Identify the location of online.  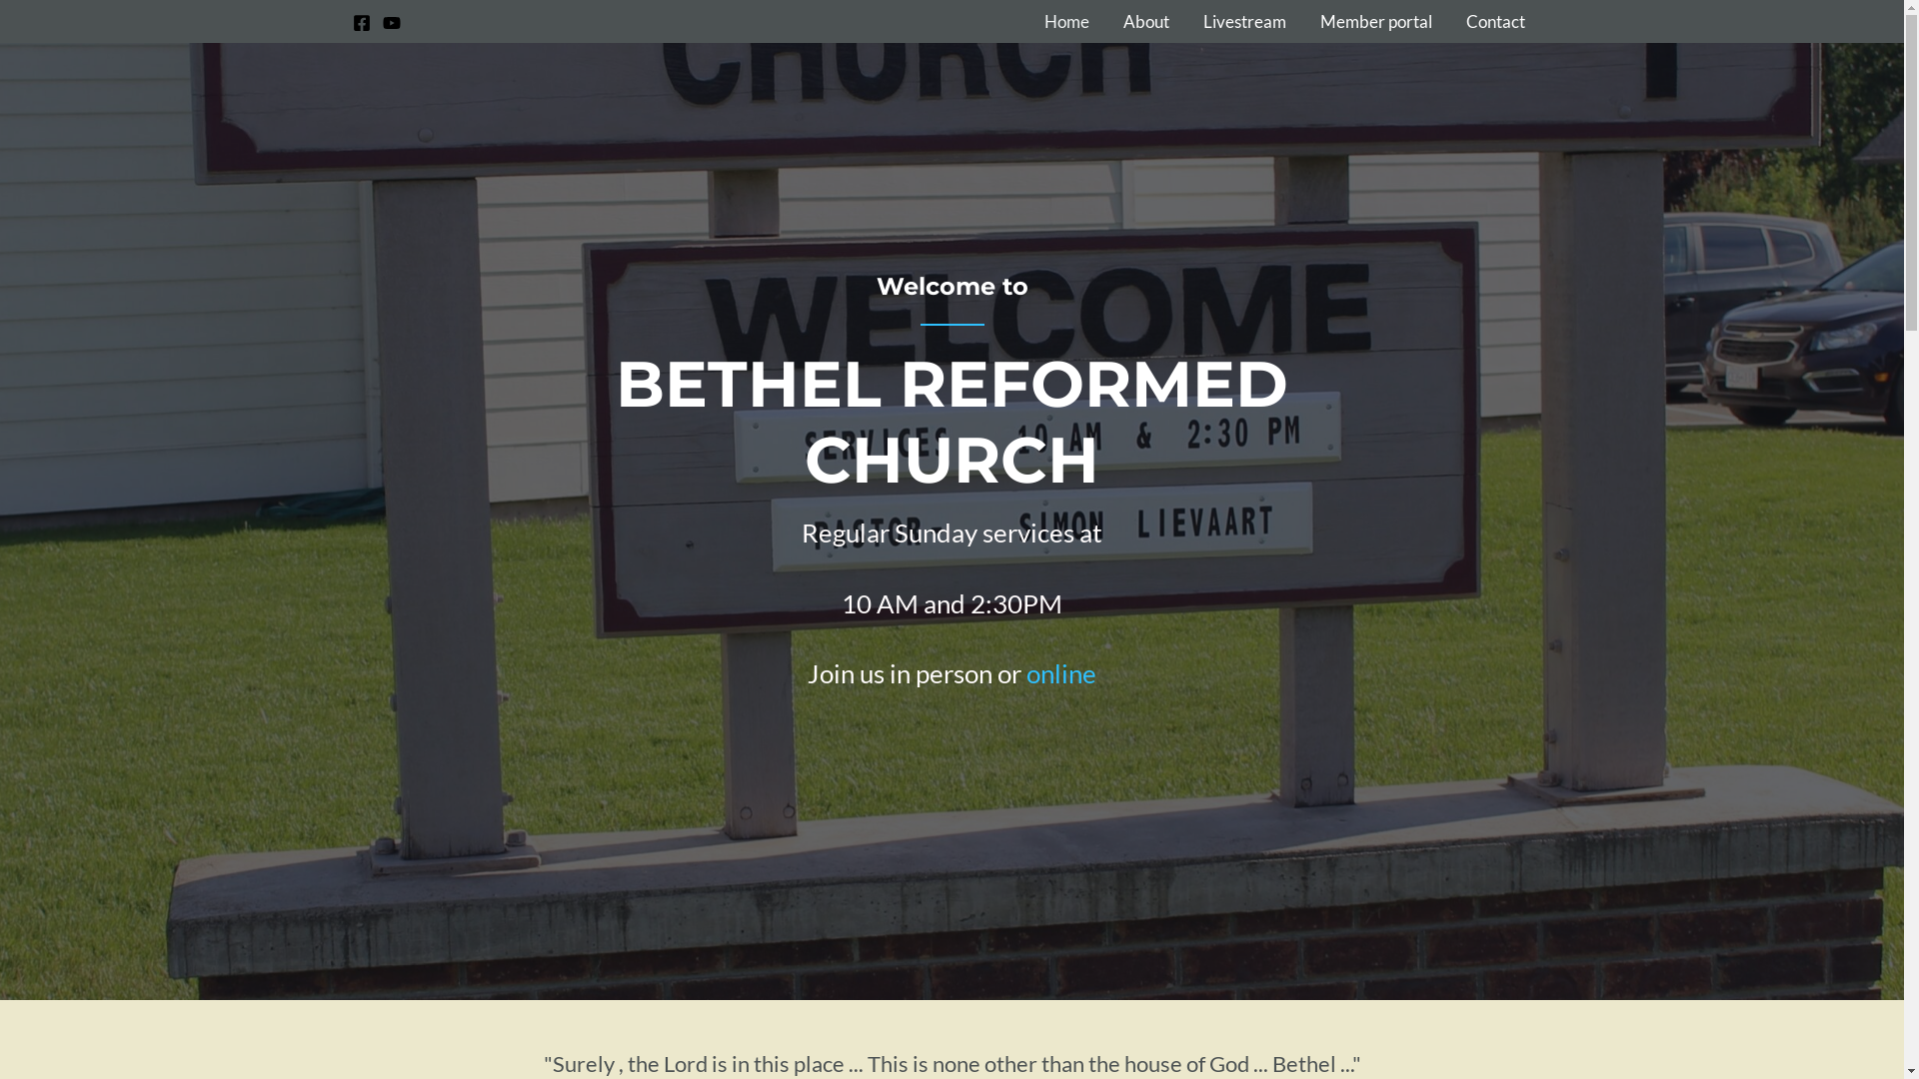
(1061, 673).